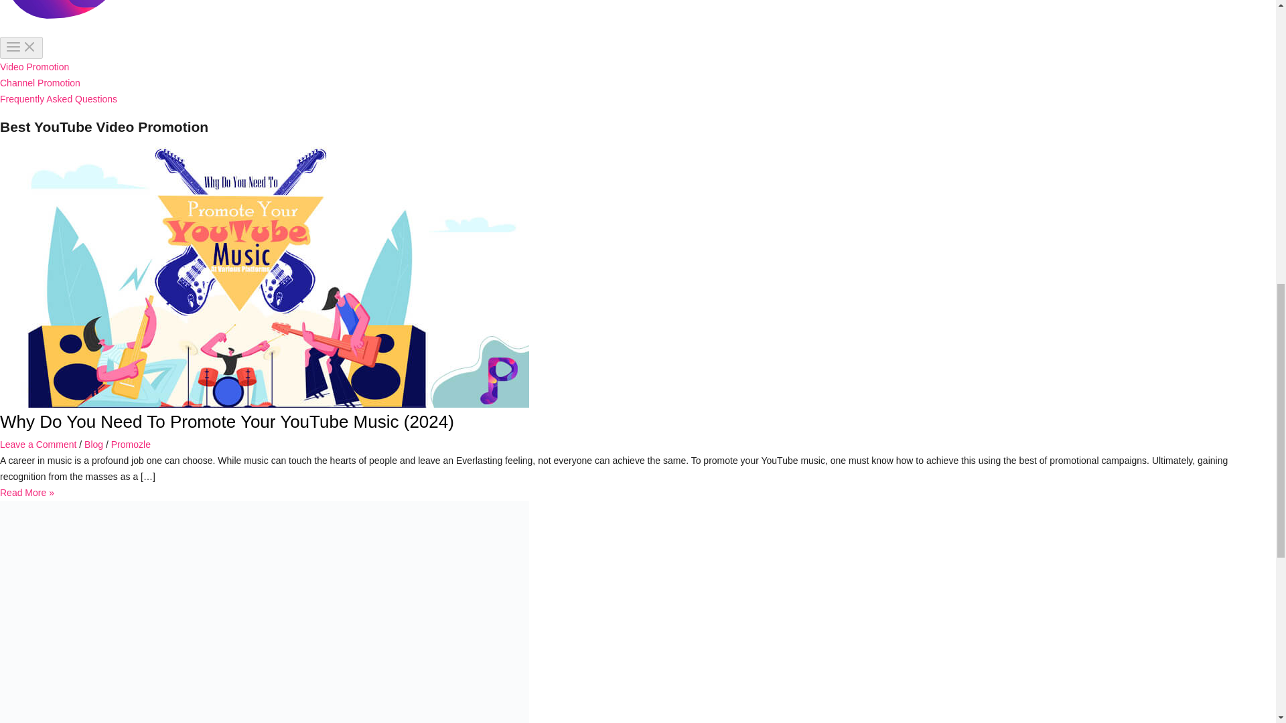  Describe the element at coordinates (35, 67) in the screenshot. I see `Video Promotion` at that location.